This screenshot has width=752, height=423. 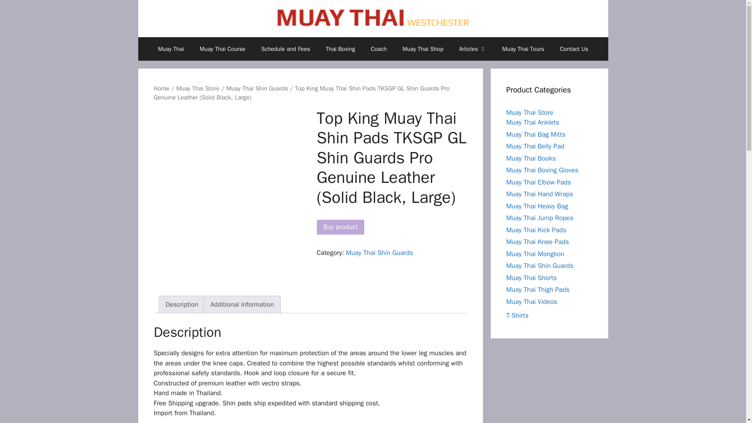 What do you see at coordinates (341, 49) in the screenshot?
I see `Thai Boxing` at bounding box center [341, 49].